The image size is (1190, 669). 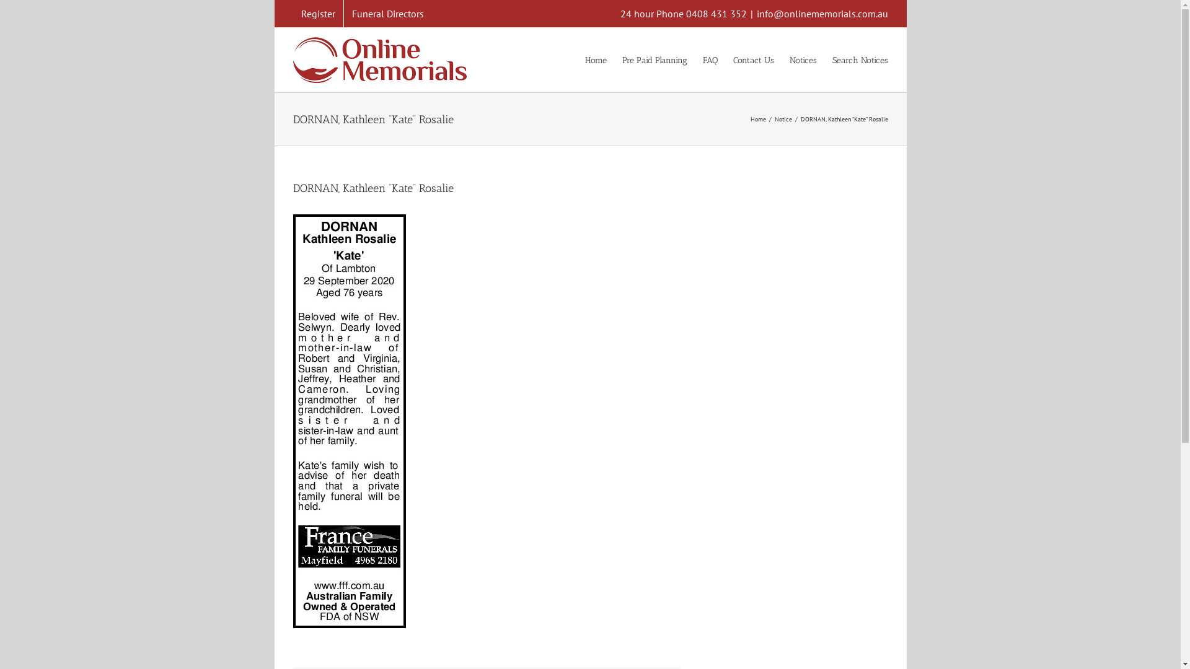 I want to click on Home, so click(x=596, y=59).